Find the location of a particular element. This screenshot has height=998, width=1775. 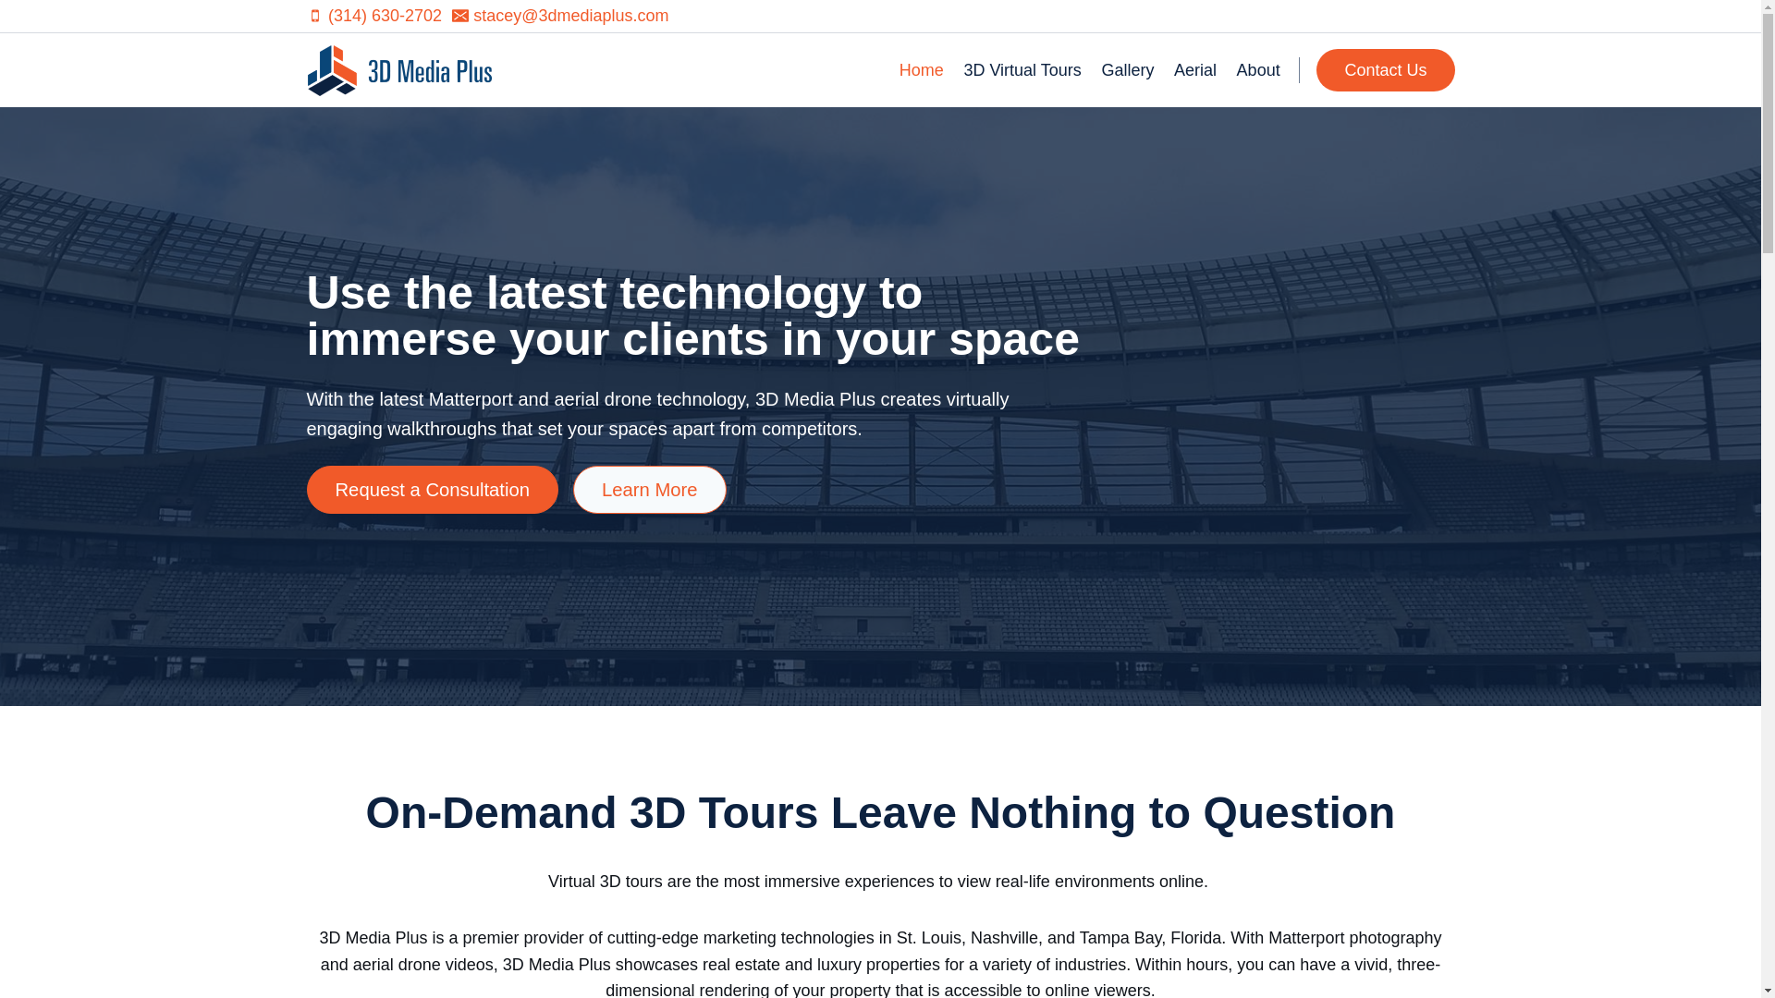

Gallery is located at coordinates (1128, 70).